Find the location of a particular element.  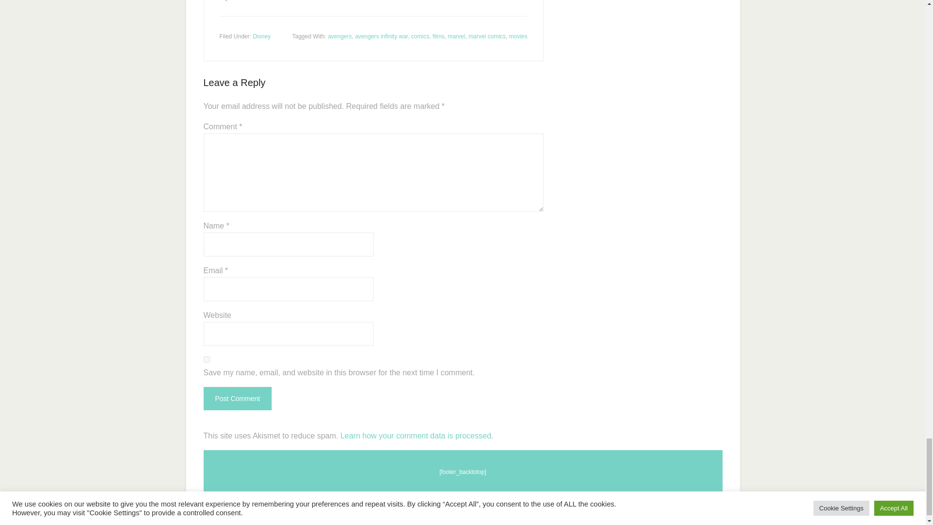

films is located at coordinates (438, 36).